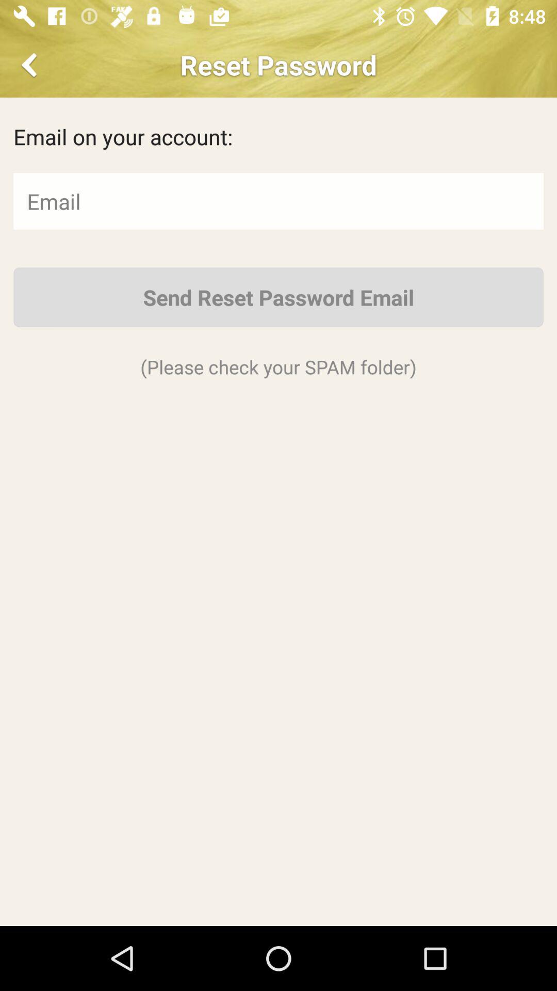 The height and width of the screenshot is (991, 557). I want to click on go back, so click(31, 65).